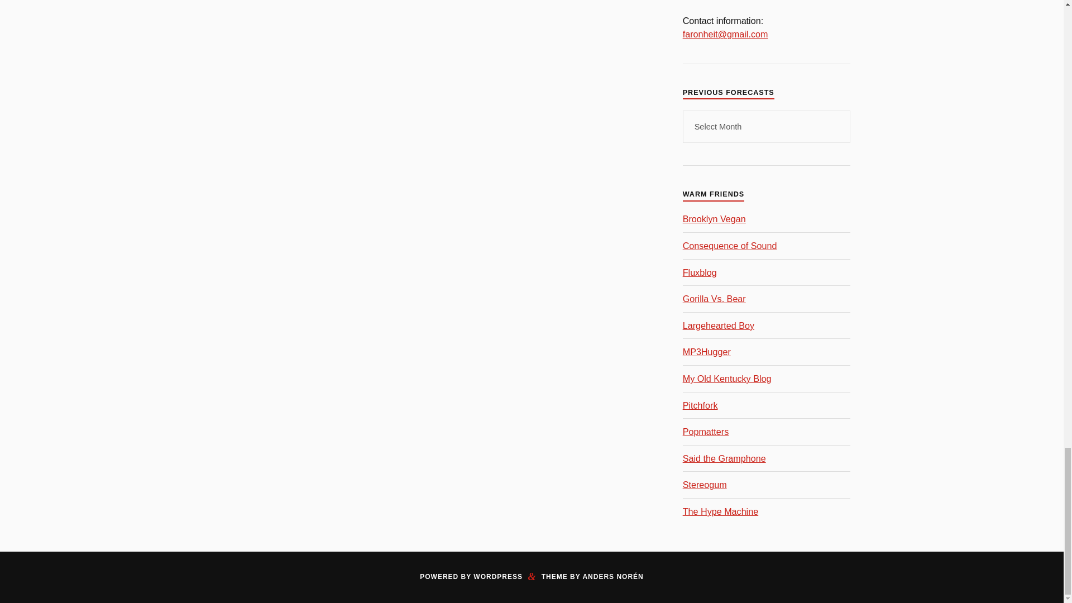  Describe the element at coordinates (715, 219) in the screenshot. I see `My goal is to turn him into Brooklyn Meateater` at that location.